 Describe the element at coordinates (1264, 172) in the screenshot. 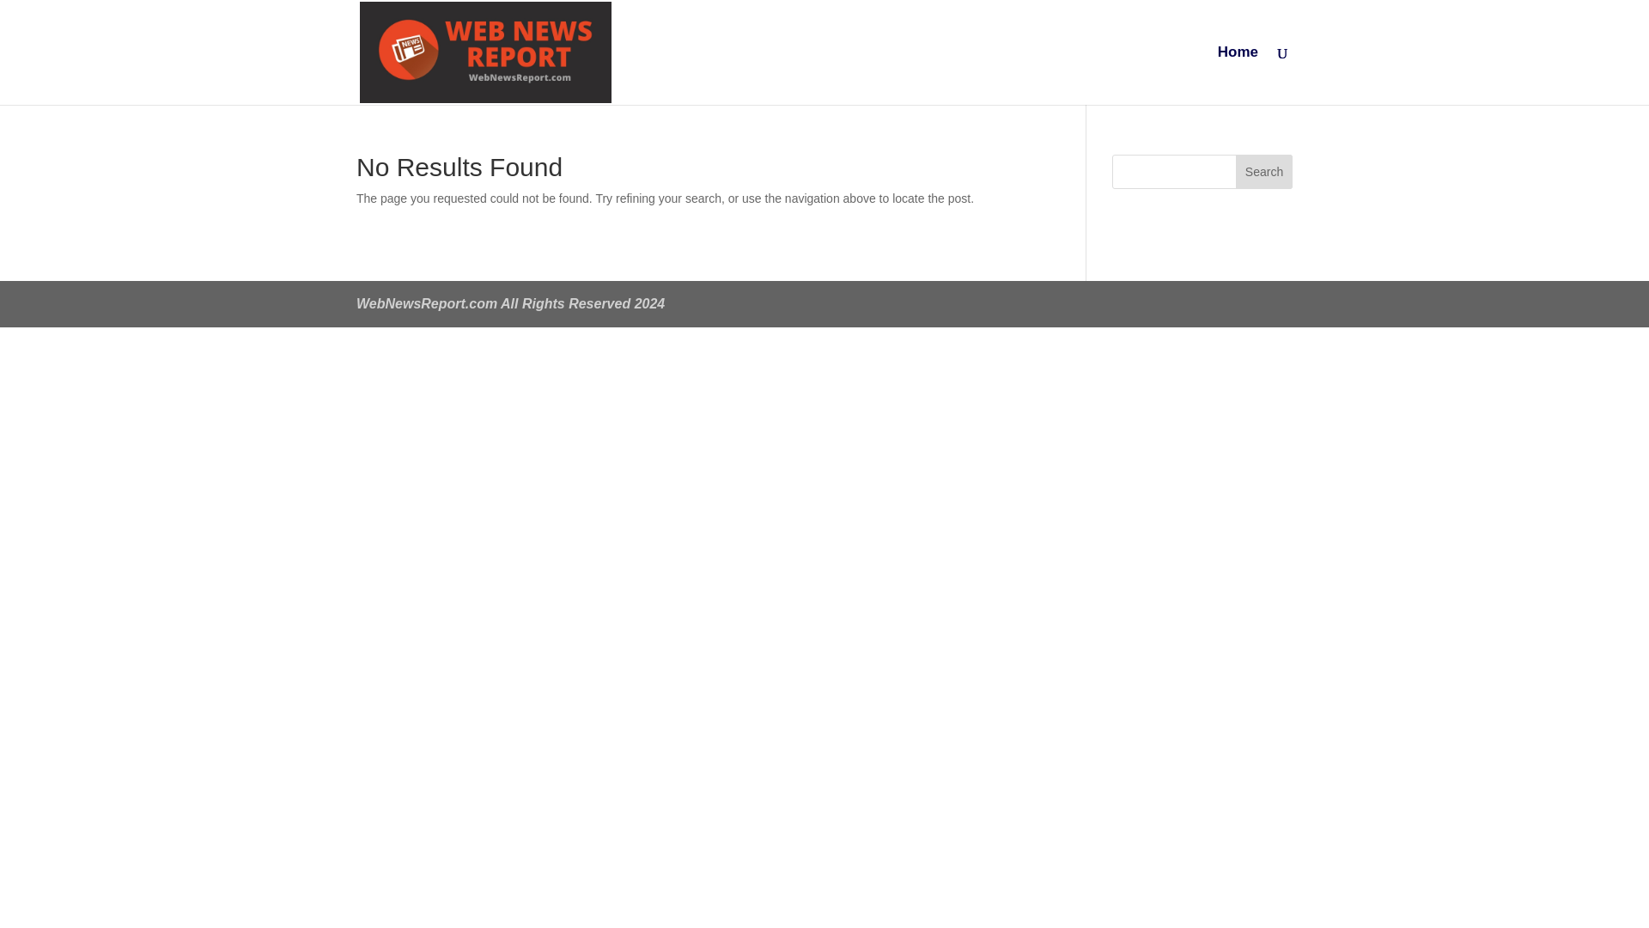

I see `Search` at that location.